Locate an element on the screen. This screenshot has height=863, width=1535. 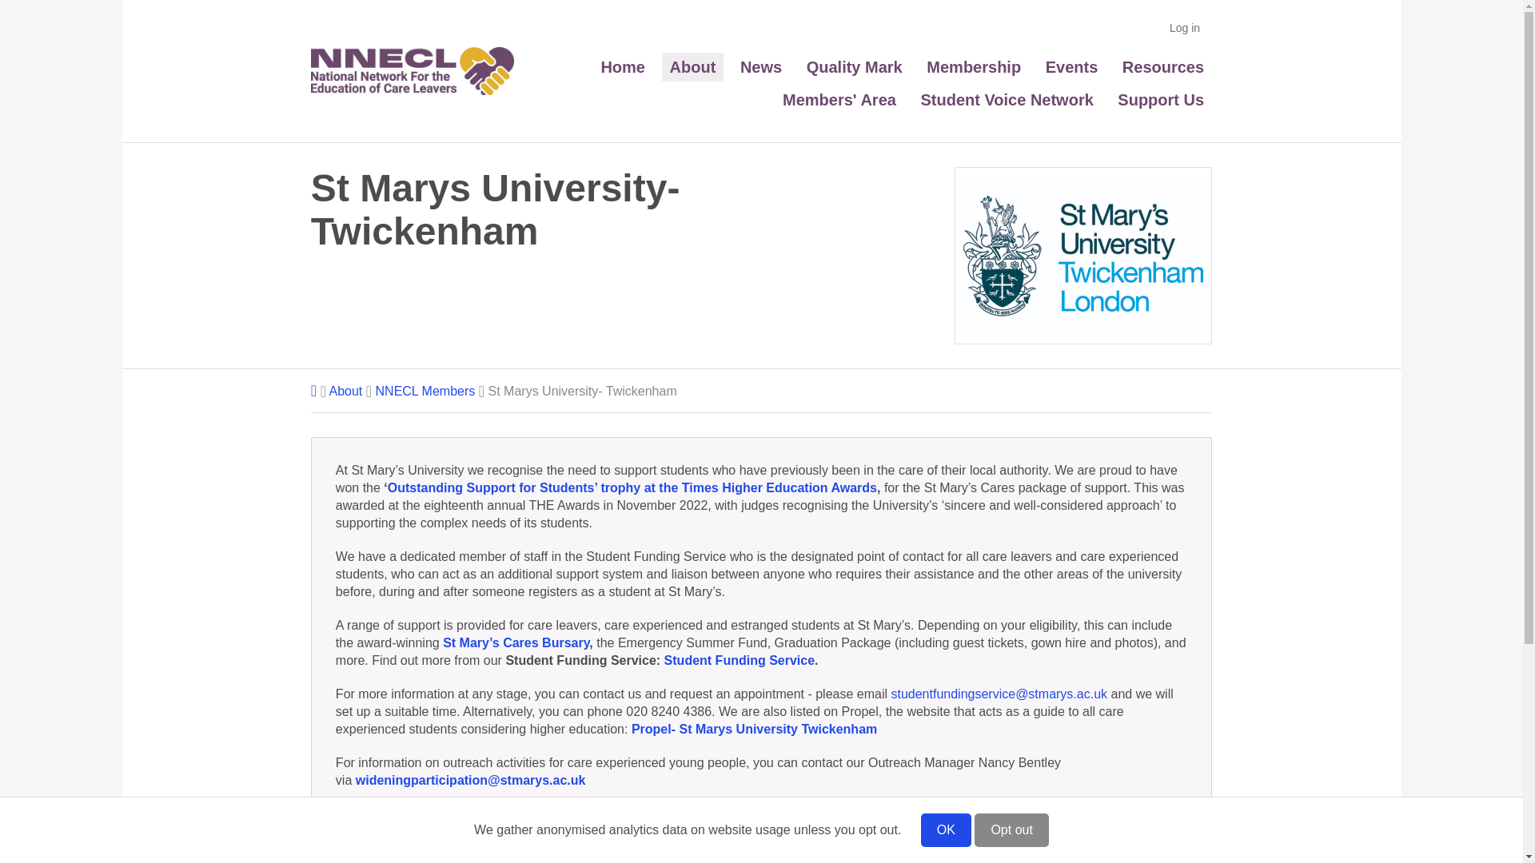
Opt out is located at coordinates (1011, 829).